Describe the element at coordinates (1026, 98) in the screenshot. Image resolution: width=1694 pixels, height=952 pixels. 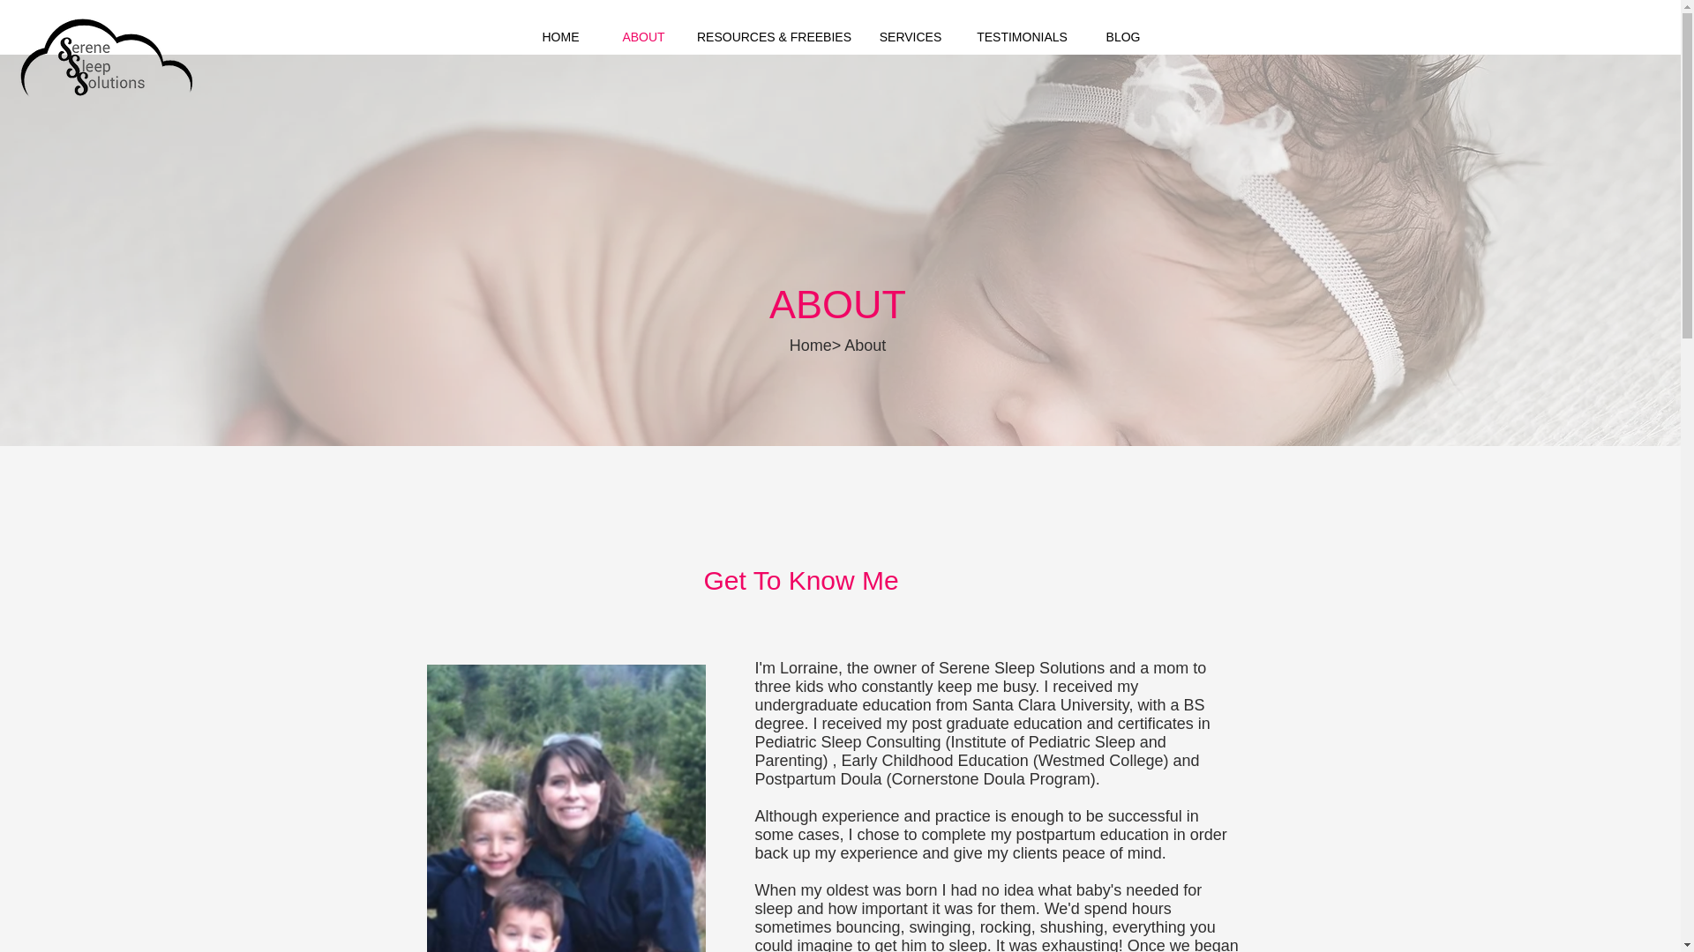
I see `Embedded Content` at that location.